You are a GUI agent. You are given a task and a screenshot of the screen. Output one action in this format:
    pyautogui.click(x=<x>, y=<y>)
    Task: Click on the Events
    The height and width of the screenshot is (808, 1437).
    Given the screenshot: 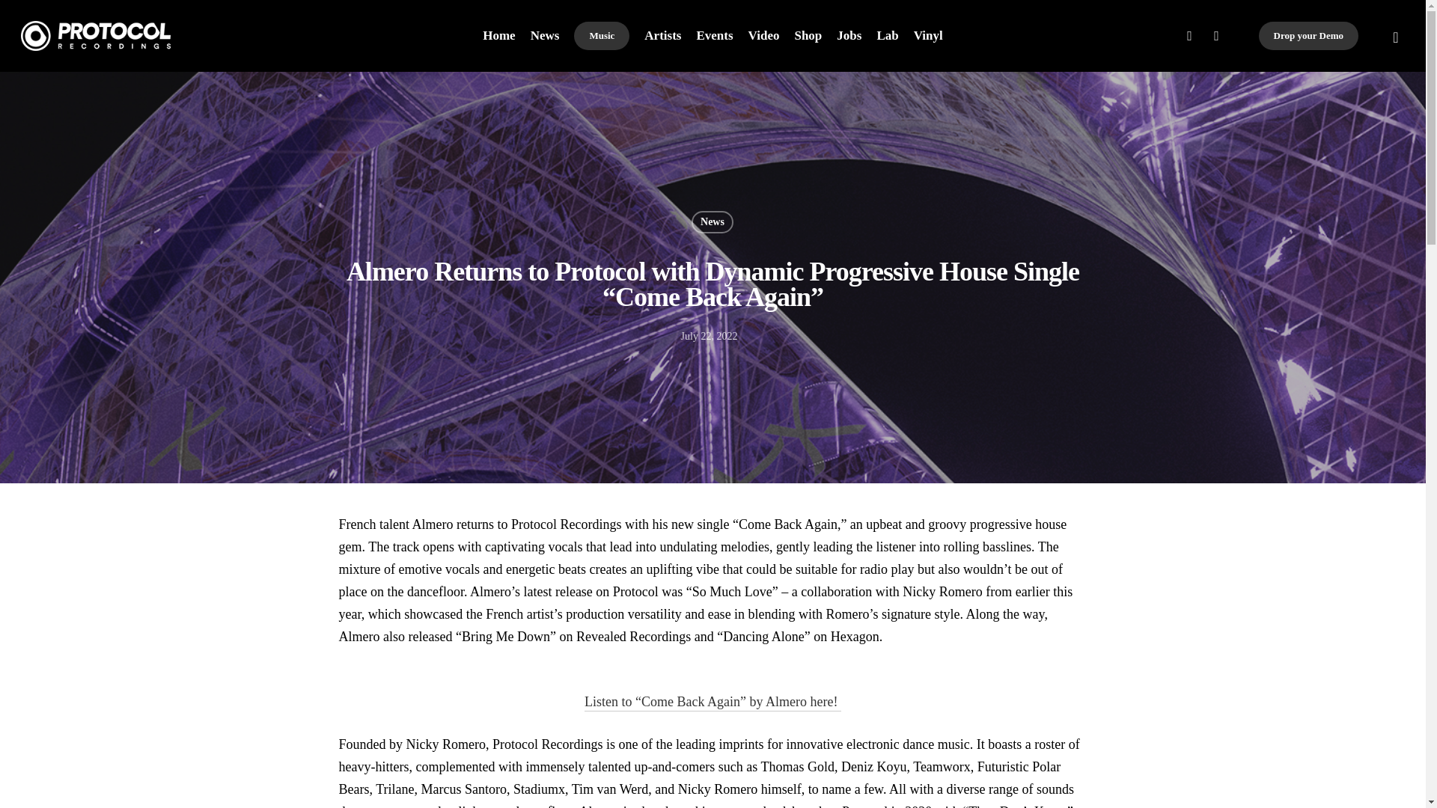 What is the action you would take?
    pyautogui.click(x=714, y=36)
    